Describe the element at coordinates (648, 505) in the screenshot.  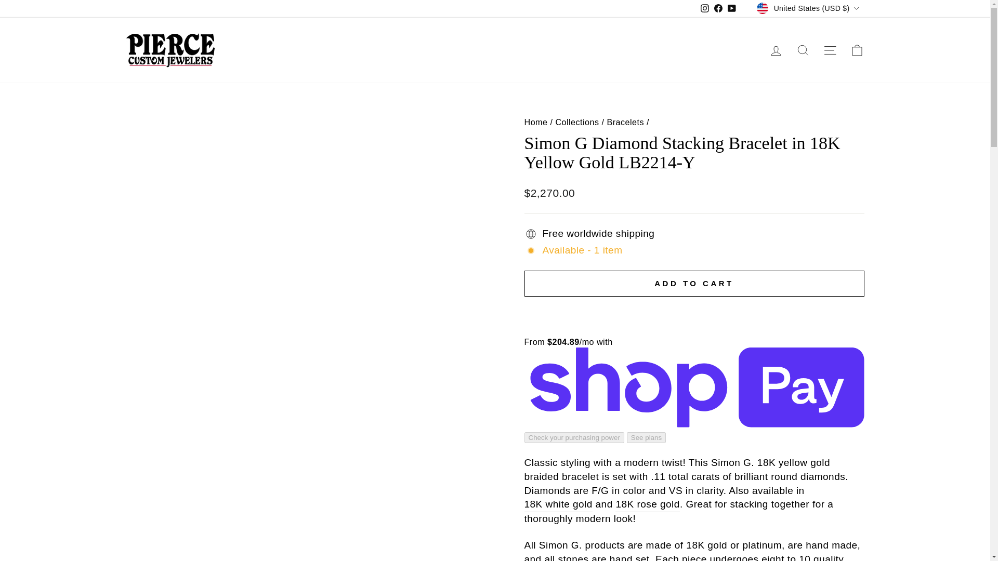
I see `Simon G Diamond Stacking Bracelet in 18K Rose Gold LB2214-R` at that location.